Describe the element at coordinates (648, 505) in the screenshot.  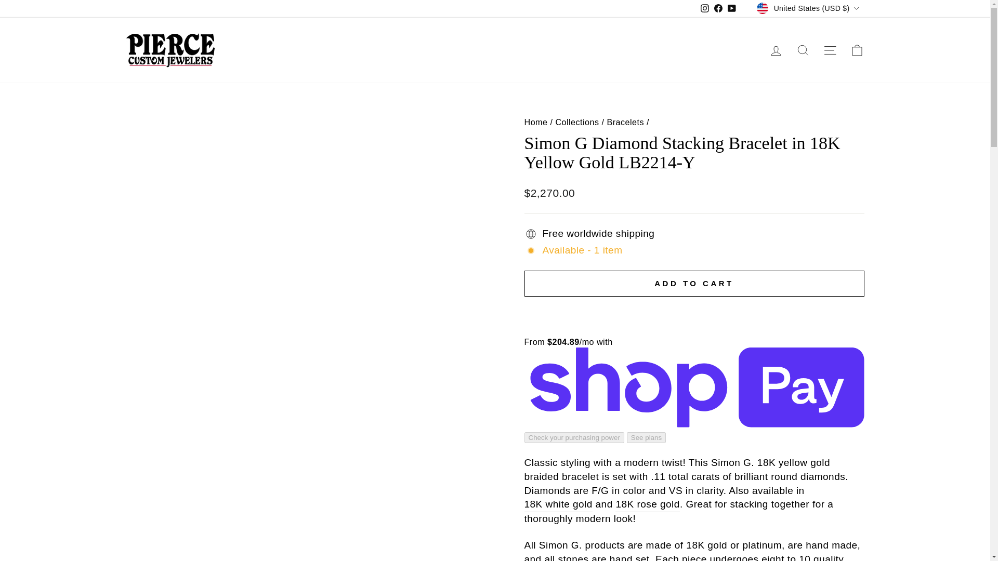
I see `Simon G Diamond Stacking Bracelet in 18K Rose Gold LB2214-R` at that location.